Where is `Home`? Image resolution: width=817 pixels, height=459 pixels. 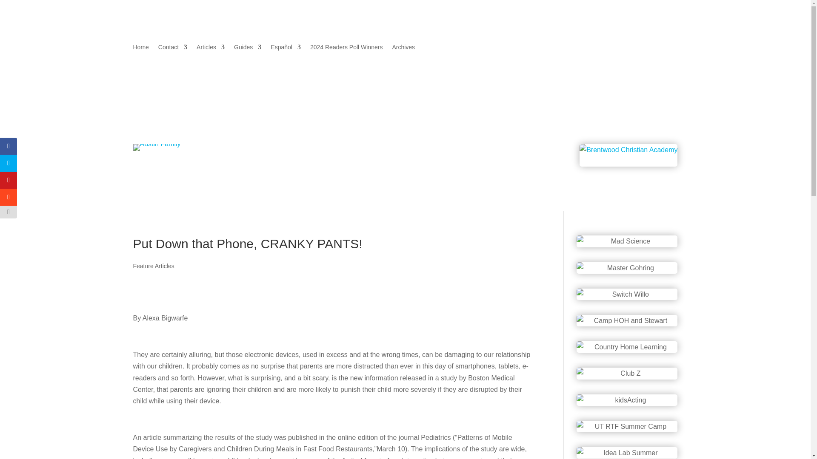 Home is located at coordinates (140, 48).